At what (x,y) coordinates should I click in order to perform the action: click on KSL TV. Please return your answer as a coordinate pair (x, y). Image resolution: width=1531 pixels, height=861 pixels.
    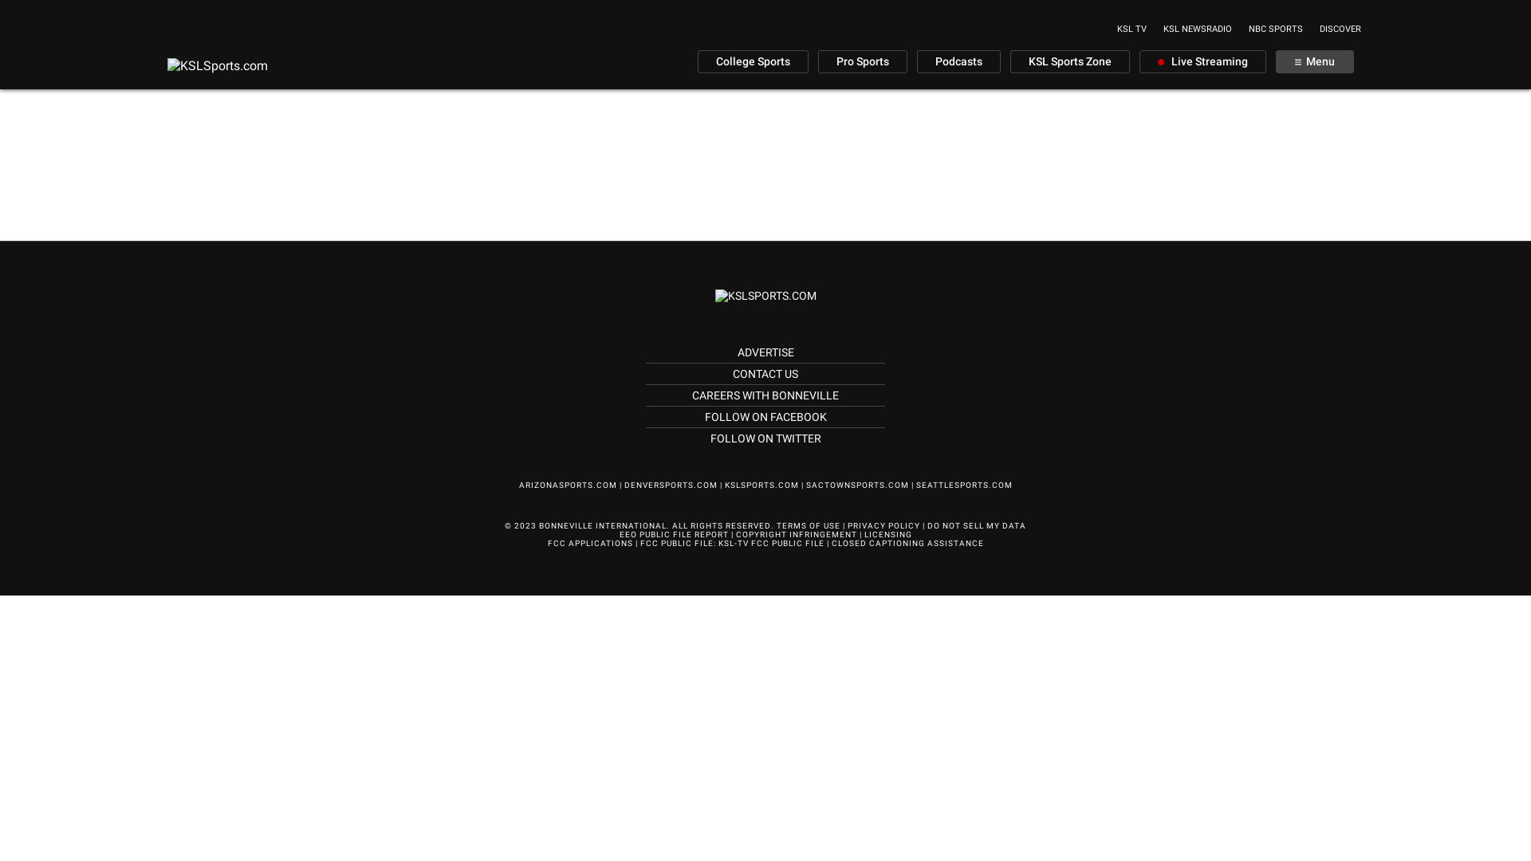
    Looking at the image, I should click on (1132, 29).